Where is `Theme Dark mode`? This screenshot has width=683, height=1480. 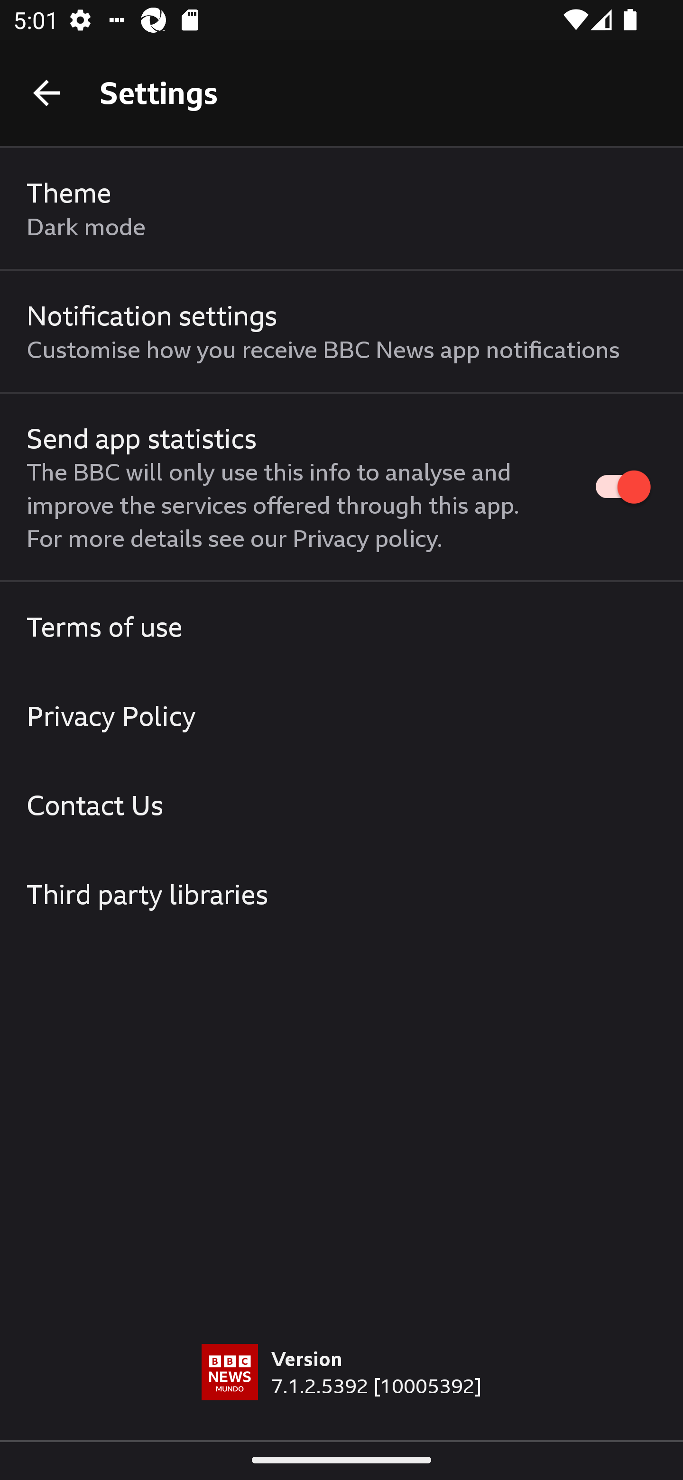 Theme Dark mode is located at coordinates (341, 209).